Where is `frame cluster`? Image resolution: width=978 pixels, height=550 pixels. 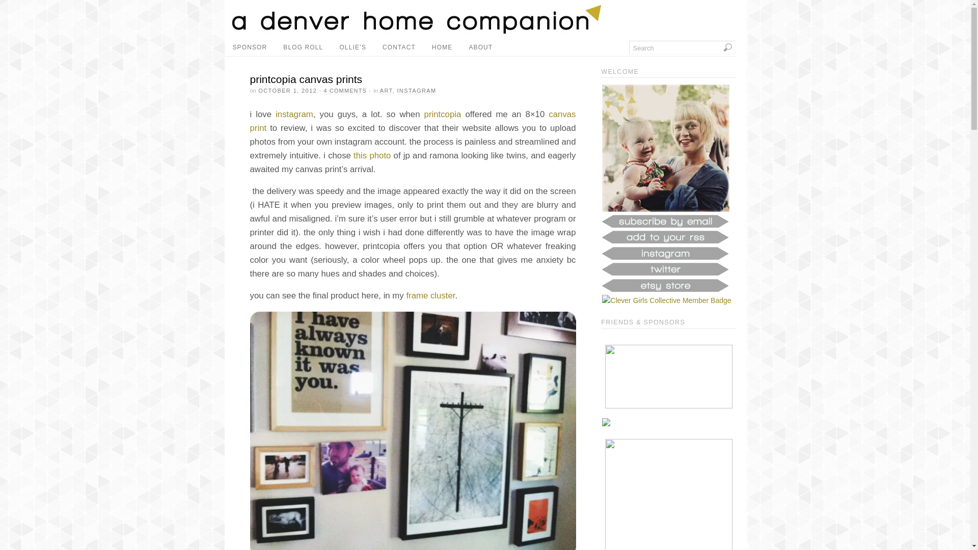
frame cluster is located at coordinates (430, 295).